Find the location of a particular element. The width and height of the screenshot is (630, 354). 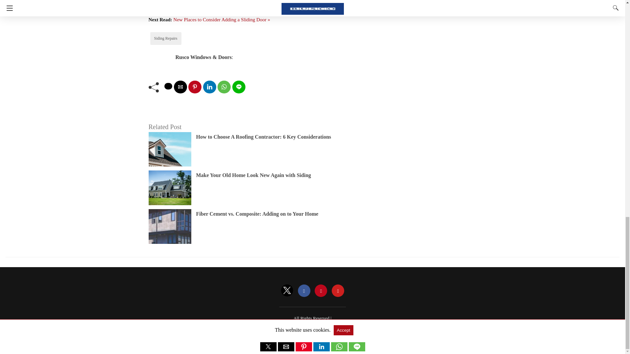

How to Choose A Roofing Contractor: 6 Key Considerations is located at coordinates (263, 137).